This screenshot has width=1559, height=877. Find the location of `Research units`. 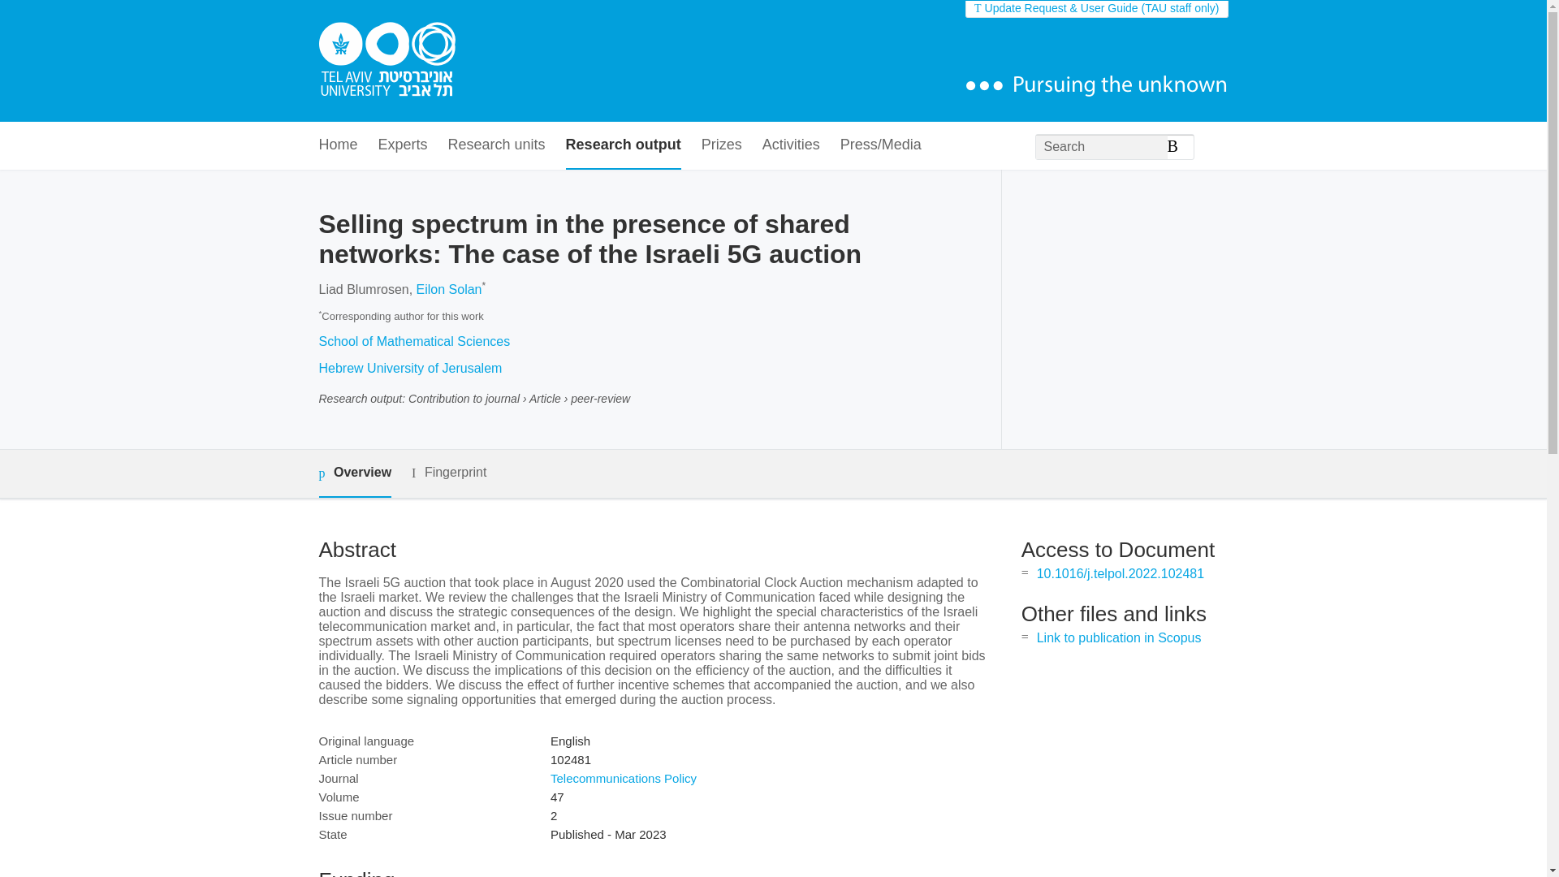

Research units is located at coordinates (497, 146).